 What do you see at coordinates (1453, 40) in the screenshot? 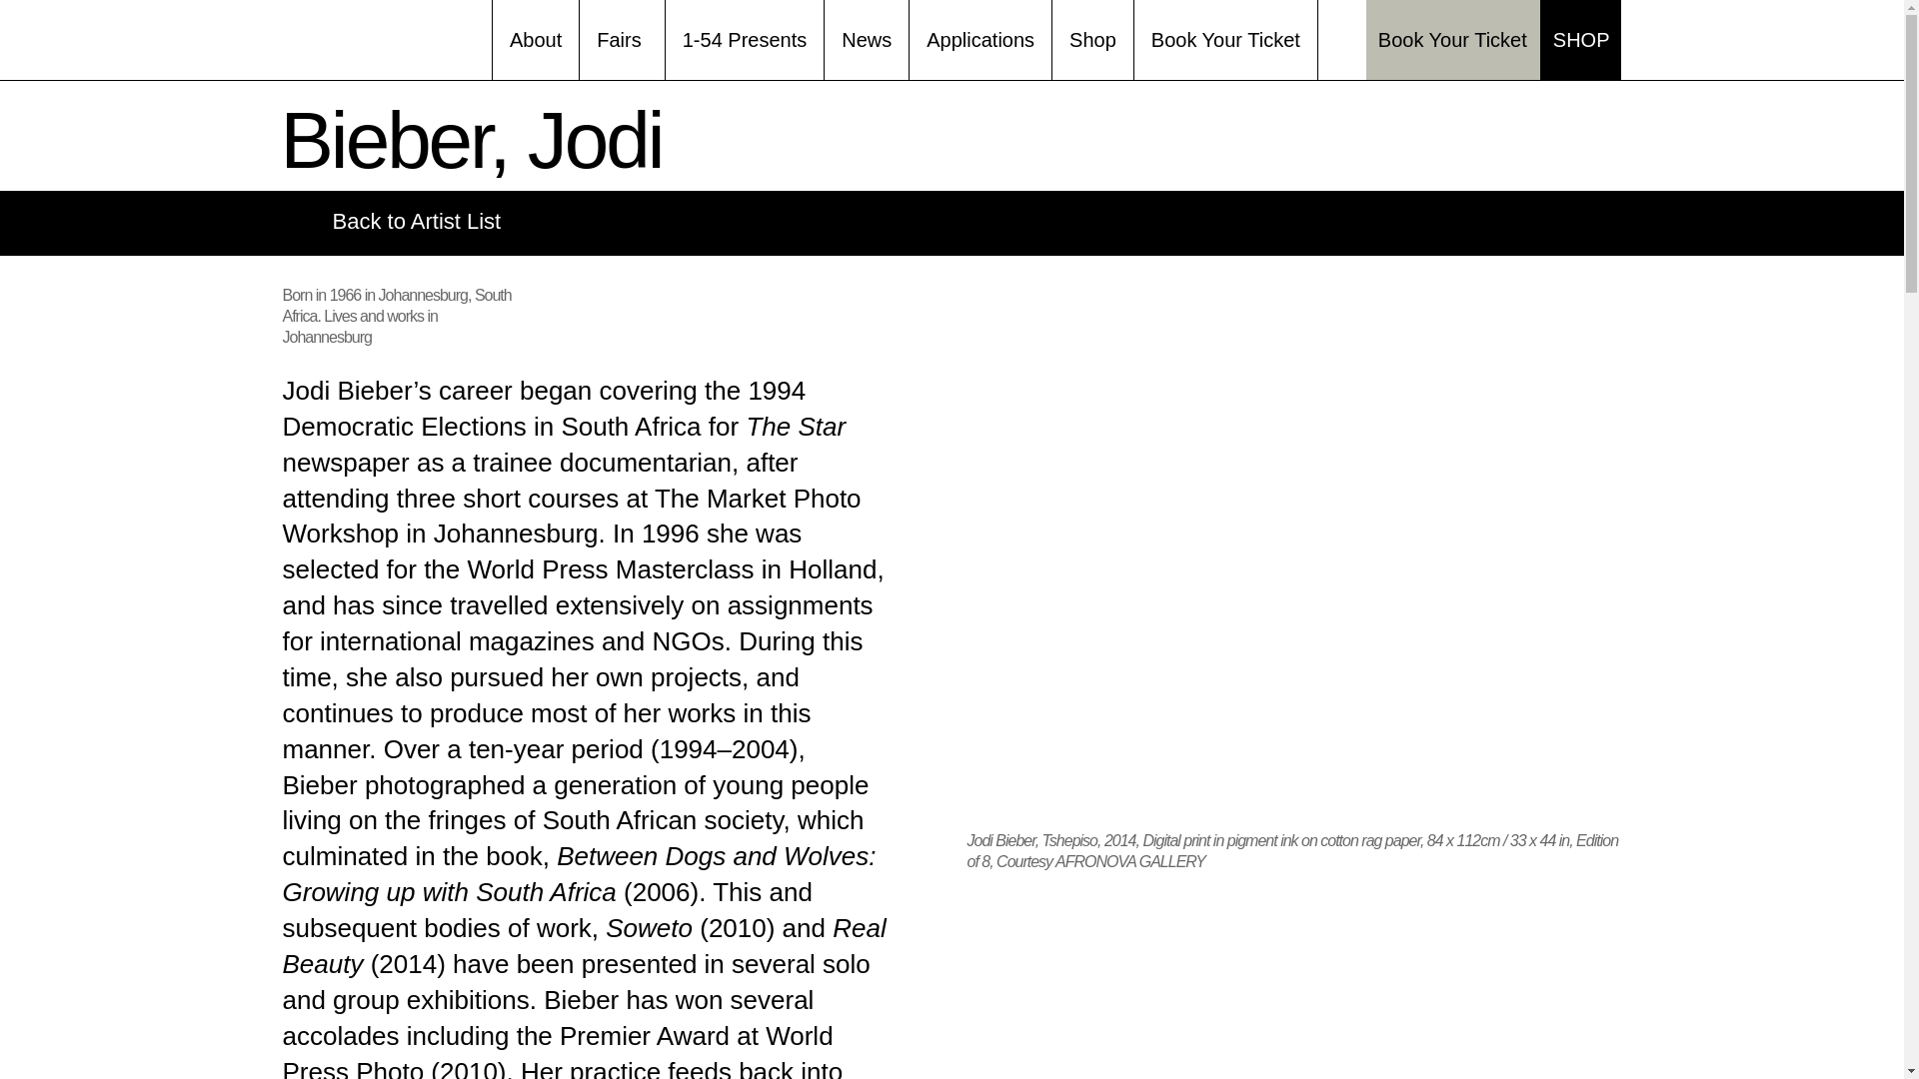
I see `Book Your Ticket` at bounding box center [1453, 40].